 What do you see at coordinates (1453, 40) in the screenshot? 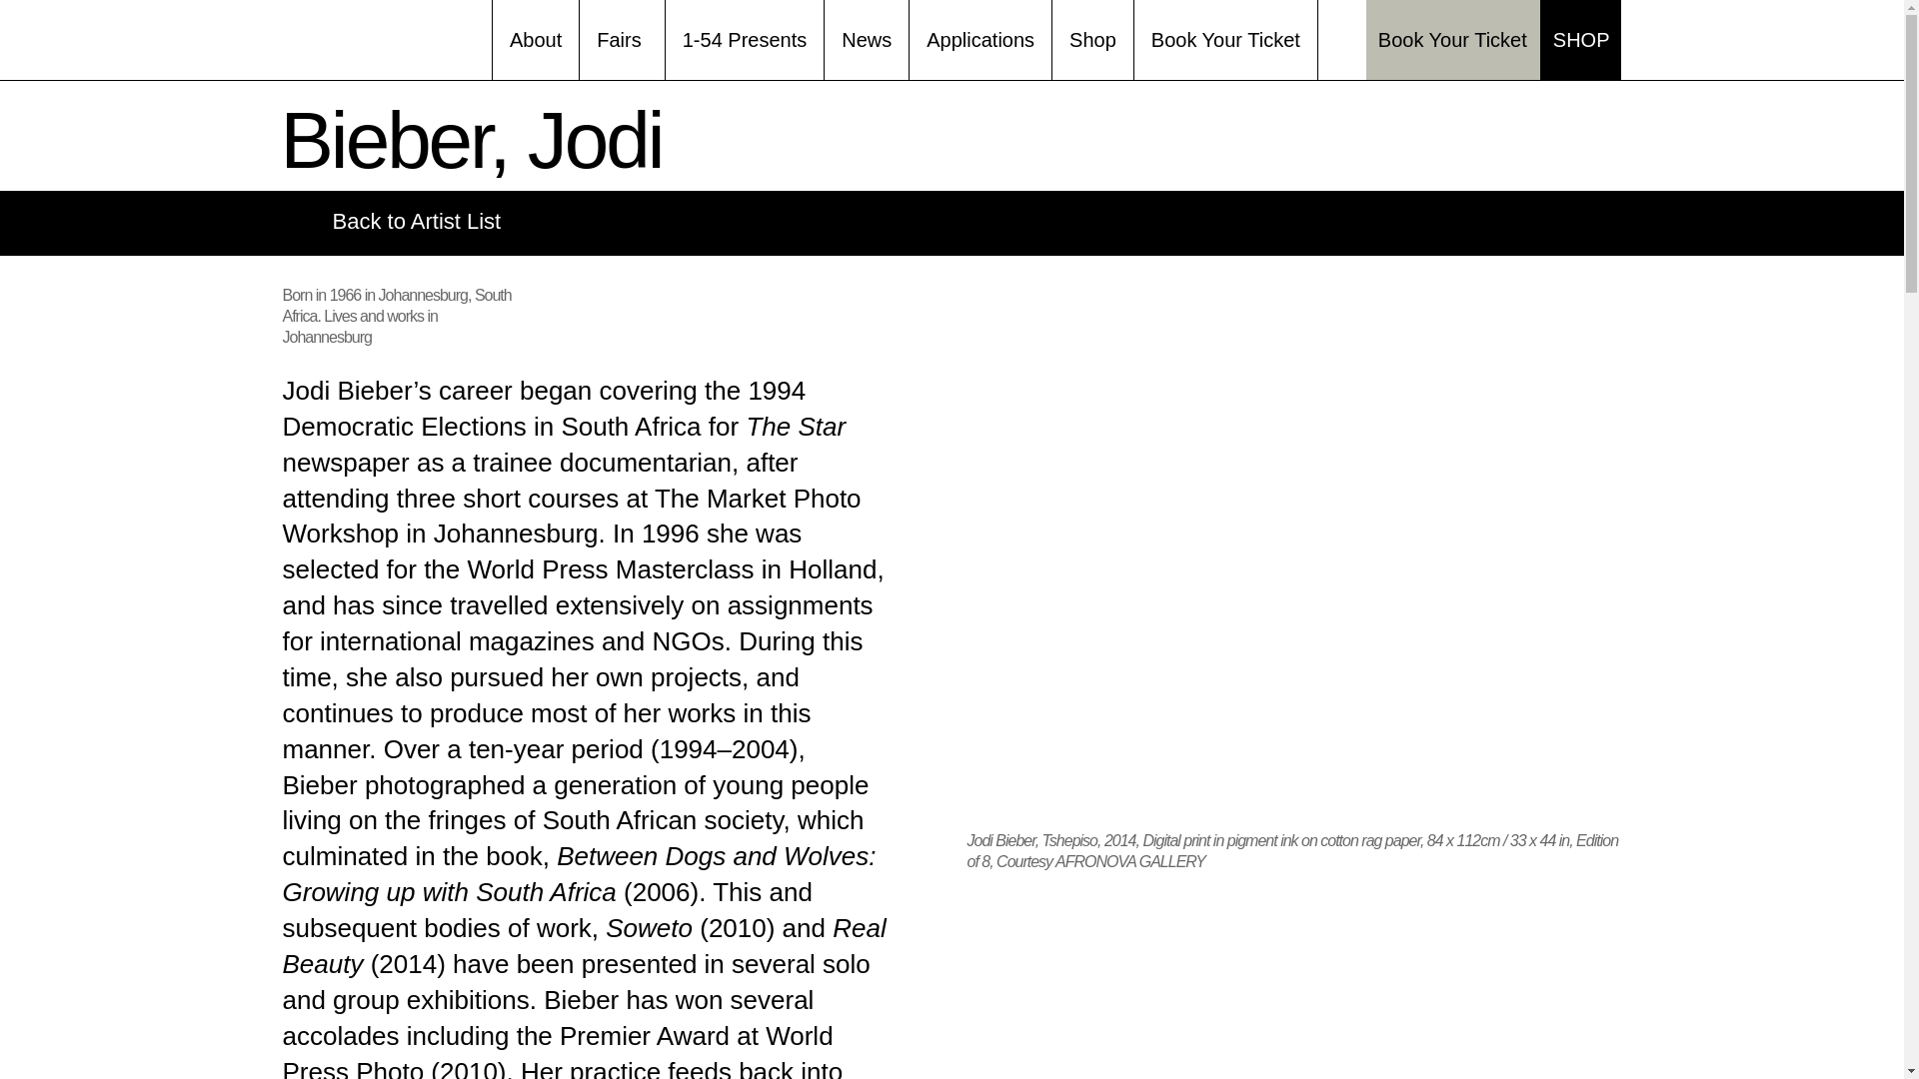
I see `Book Your Ticket` at bounding box center [1453, 40].